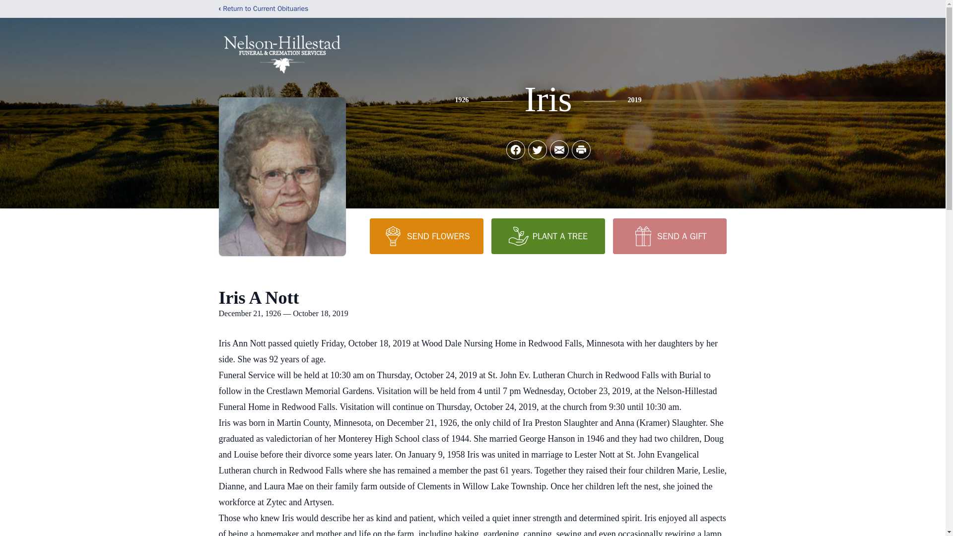 This screenshot has height=536, width=953. Describe the element at coordinates (548, 236) in the screenshot. I see `PLANT A TREE` at that location.